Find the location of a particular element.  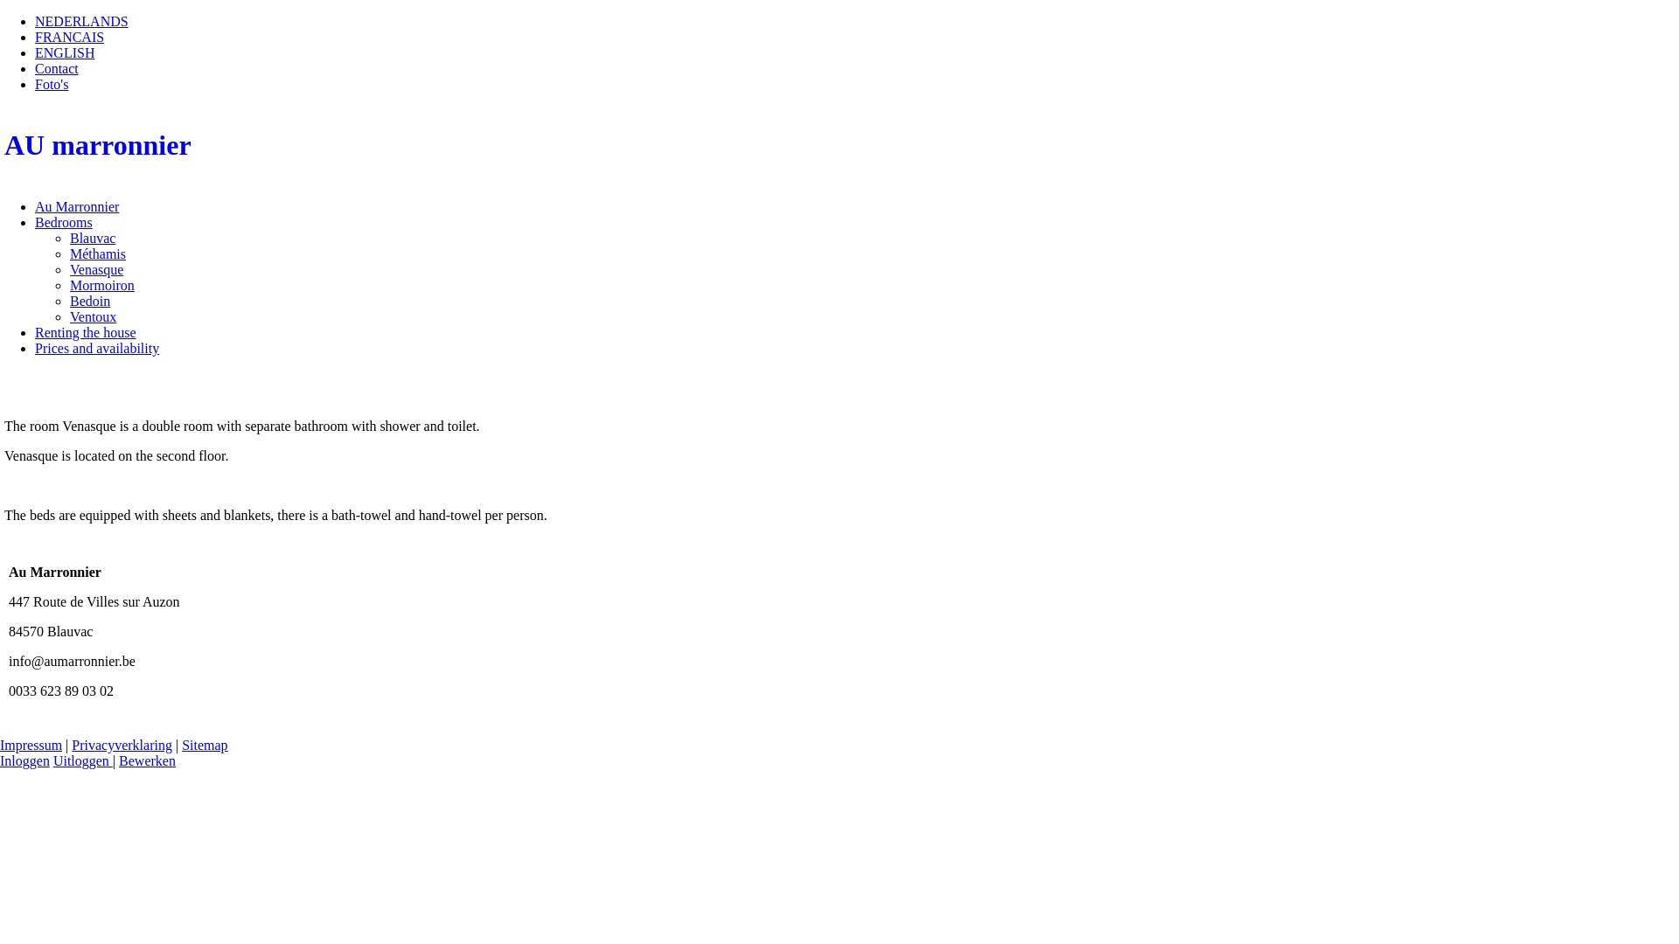

Renting the house is located at coordinates (86, 332).